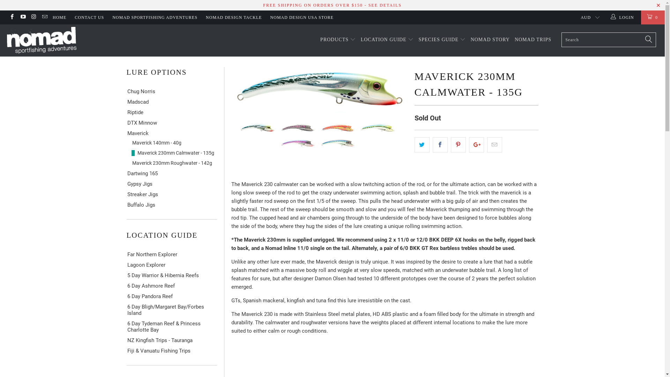  I want to click on Maverick 230mm Calmwater - 135g, so click(174, 153).